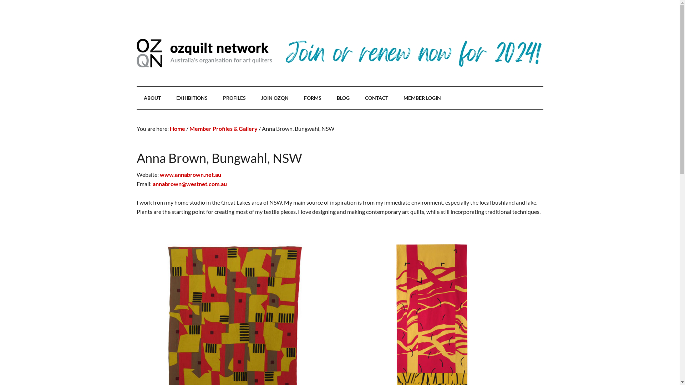  What do you see at coordinates (204, 53) in the screenshot?
I see `Ozquilt Network Inc` at bounding box center [204, 53].